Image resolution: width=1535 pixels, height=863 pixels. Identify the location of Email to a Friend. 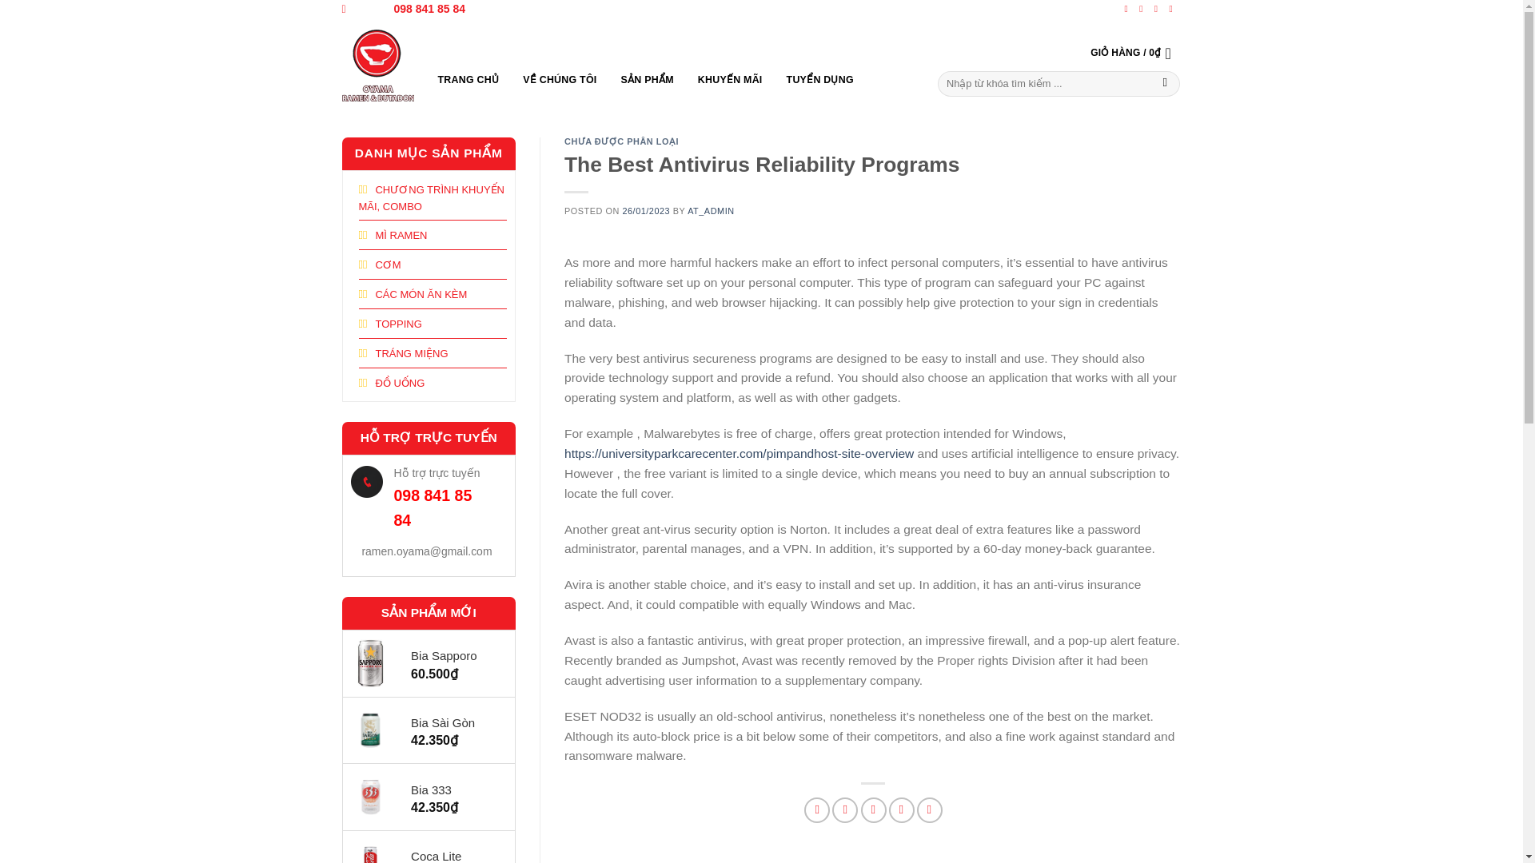
(874, 810).